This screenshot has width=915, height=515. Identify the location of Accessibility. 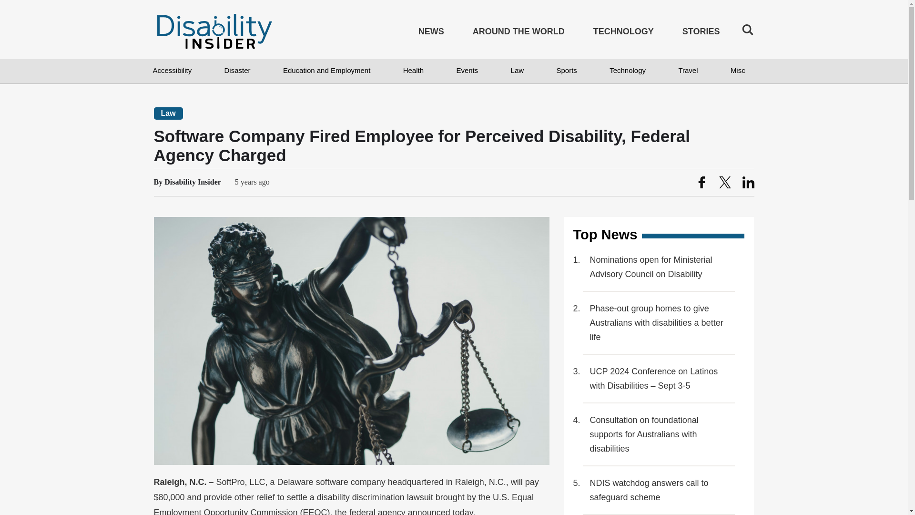
(172, 71).